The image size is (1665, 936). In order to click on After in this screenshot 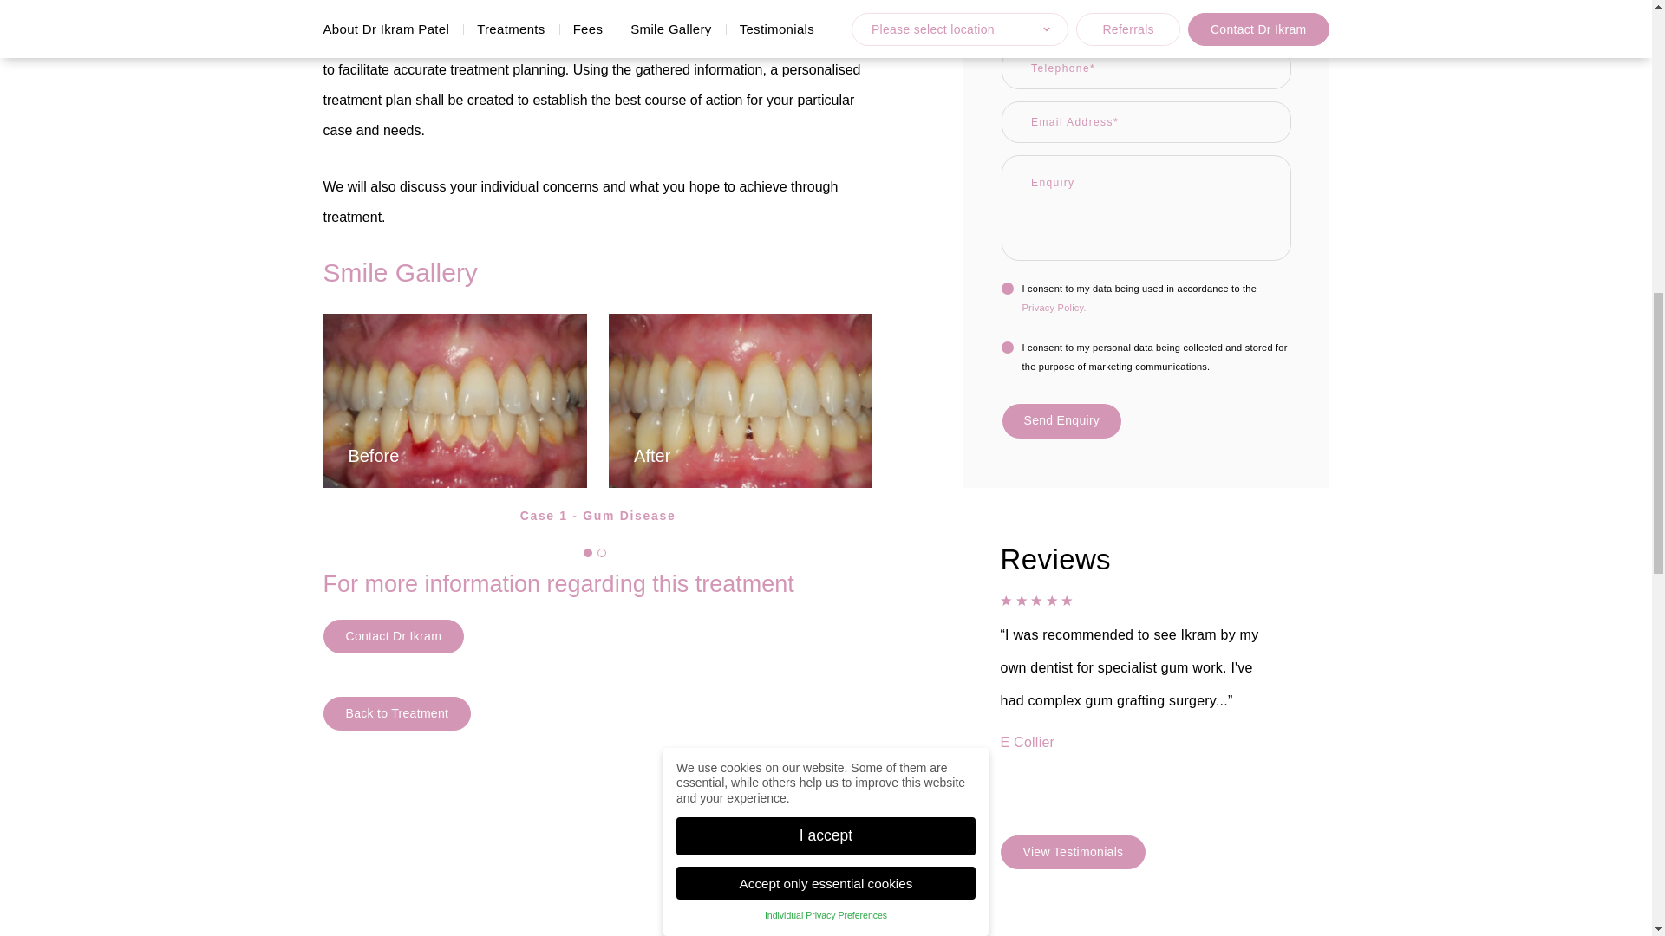, I will do `click(741, 400)`.